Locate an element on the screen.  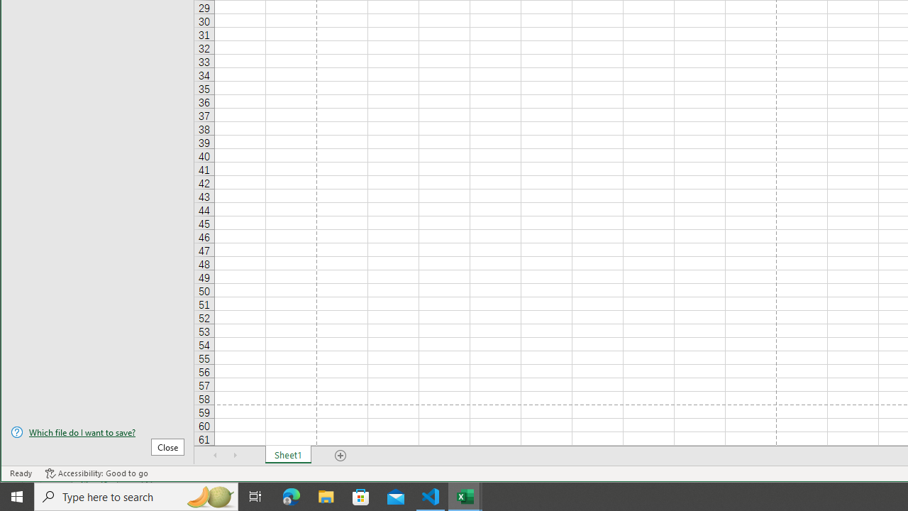
Type here to search is located at coordinates (136, 497).